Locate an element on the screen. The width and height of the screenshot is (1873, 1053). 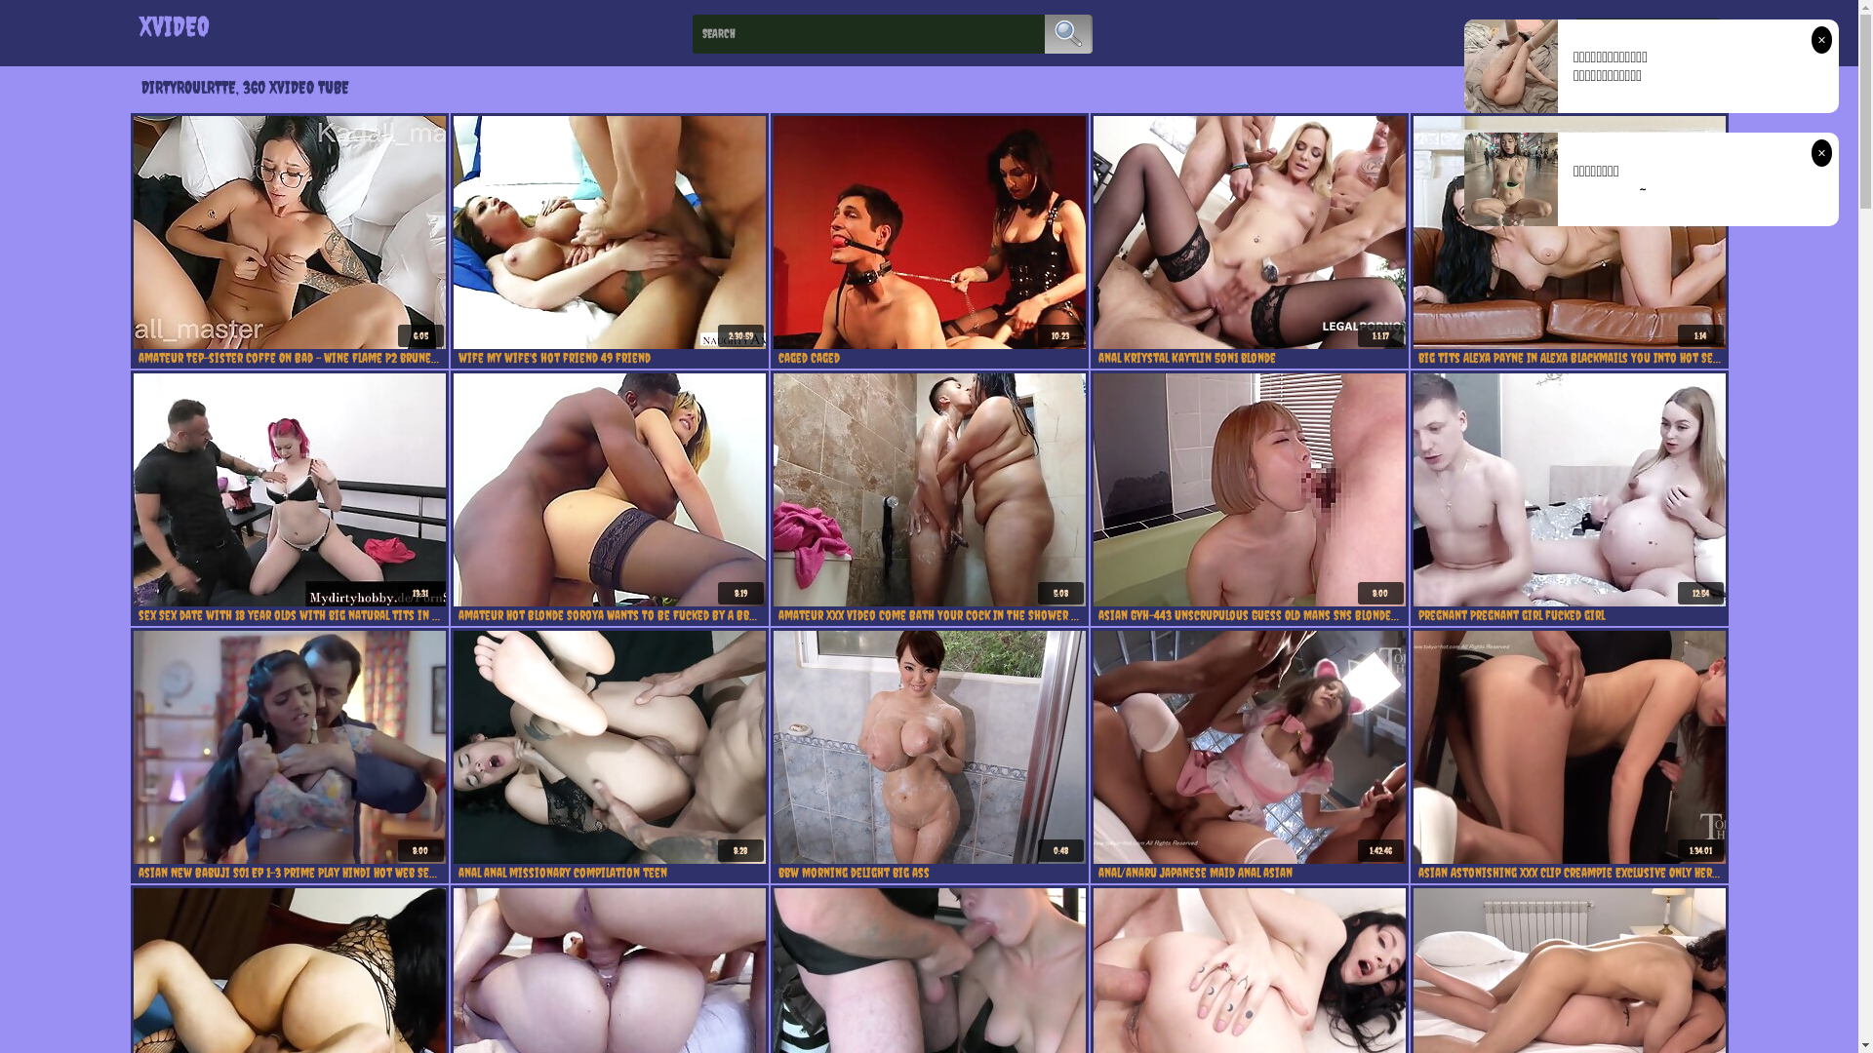
anal/anaru Japanese Maid Anal asian is located at coordinates (1250, 873).